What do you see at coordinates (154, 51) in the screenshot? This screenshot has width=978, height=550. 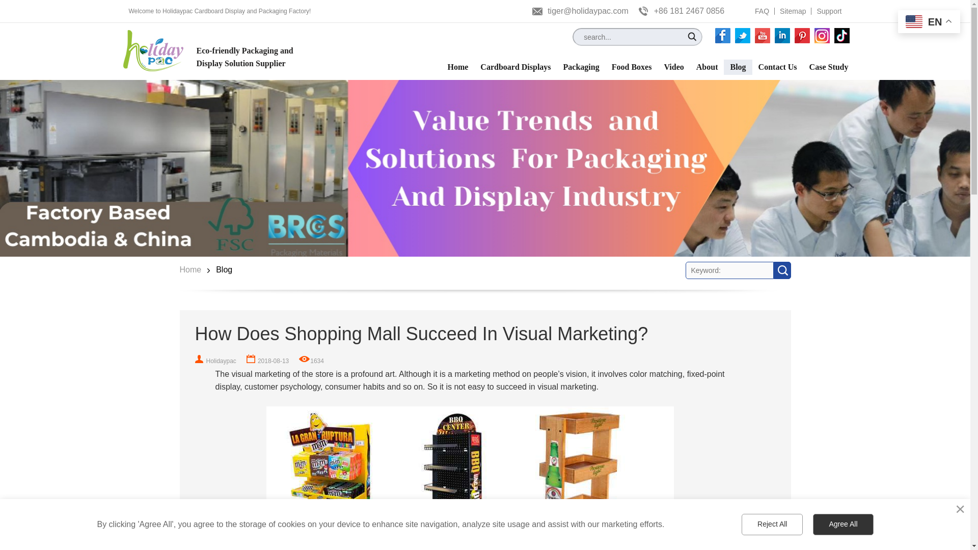 I see `Shenzhen Holiday Package and Display Co.Ltd` at bounding box center [154, 51].